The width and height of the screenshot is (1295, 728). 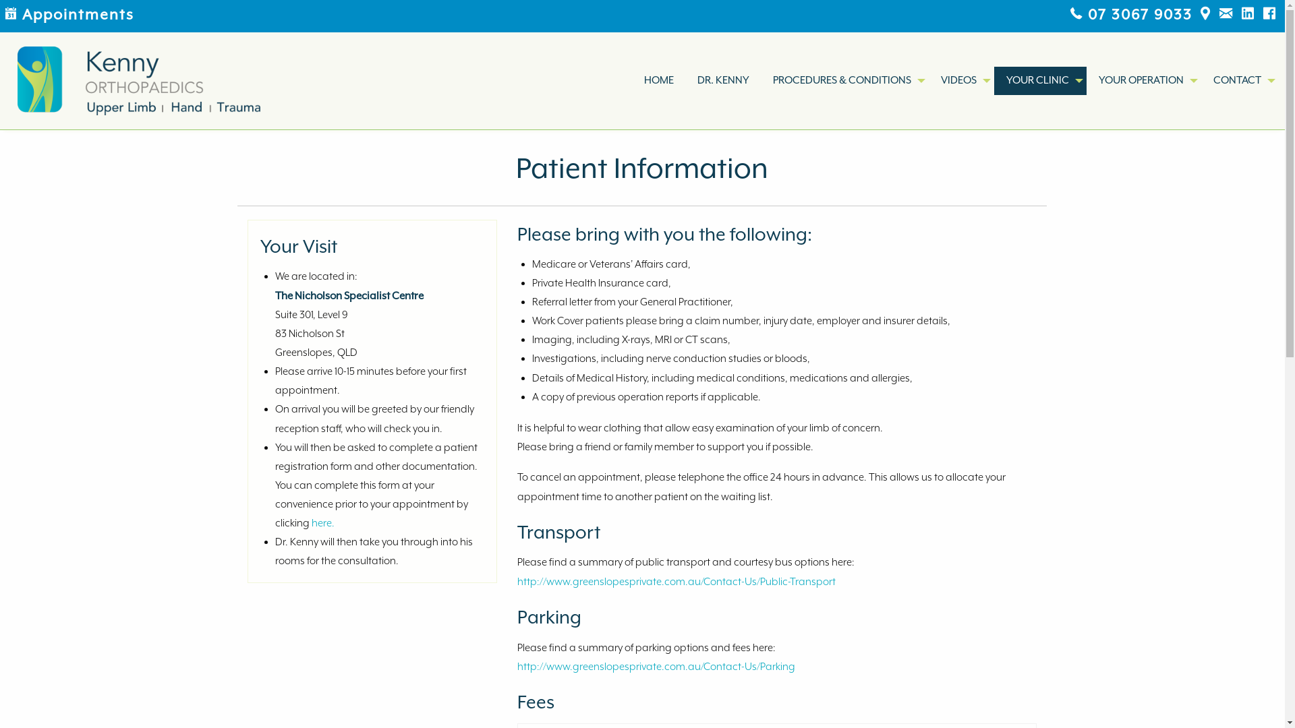 What do you see at coordinates (656, 667) in the screenshot?
I see `http://www.greenslopesprivate.com.au/Contact-Us/Parking` at bounding box center [656, 667].